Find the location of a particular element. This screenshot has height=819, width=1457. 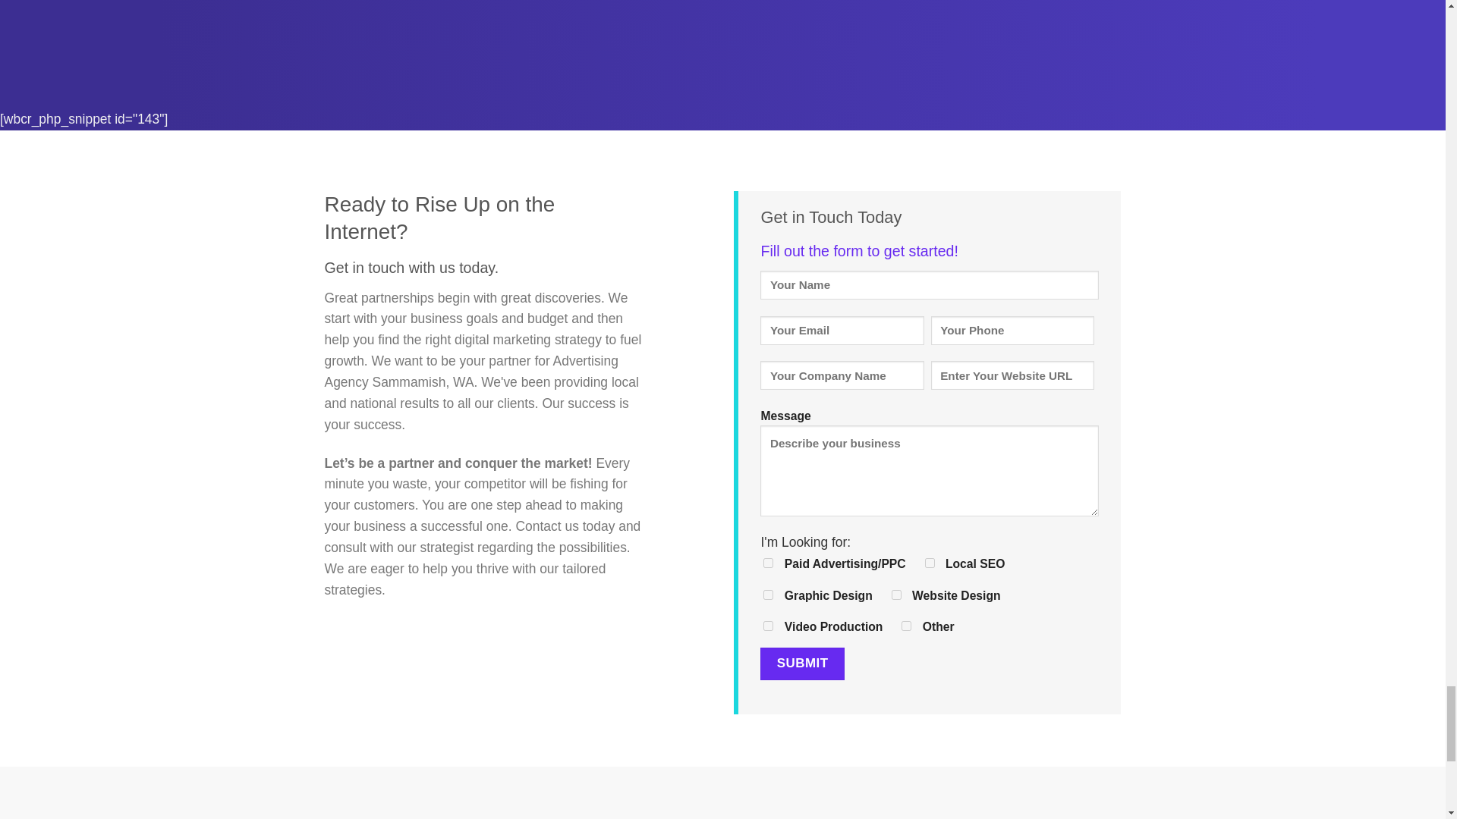

Local SEO is located at coordinates (930, 563).